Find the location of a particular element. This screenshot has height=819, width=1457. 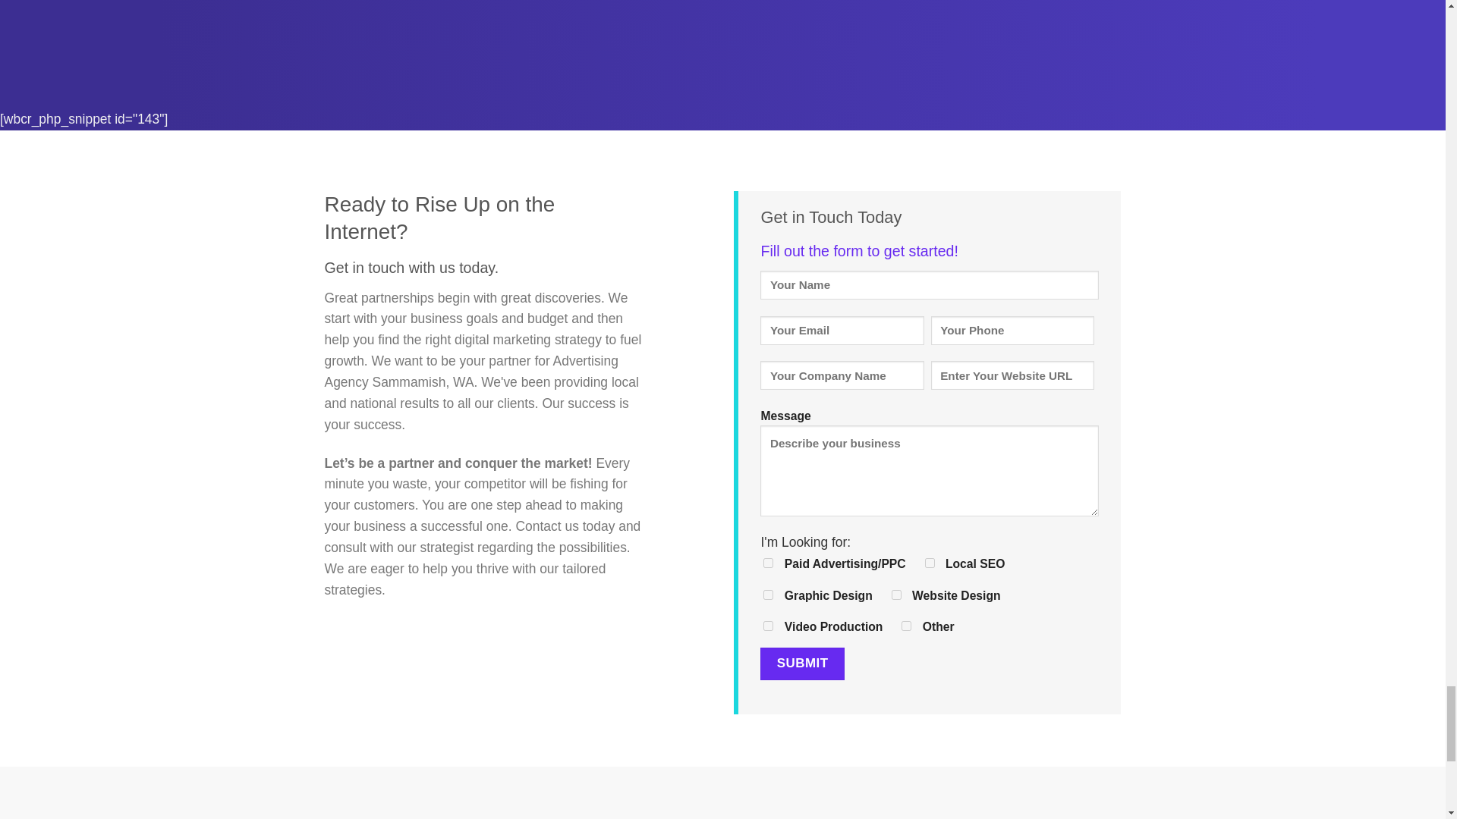

Local SEO is located at coordinates (930, 563).